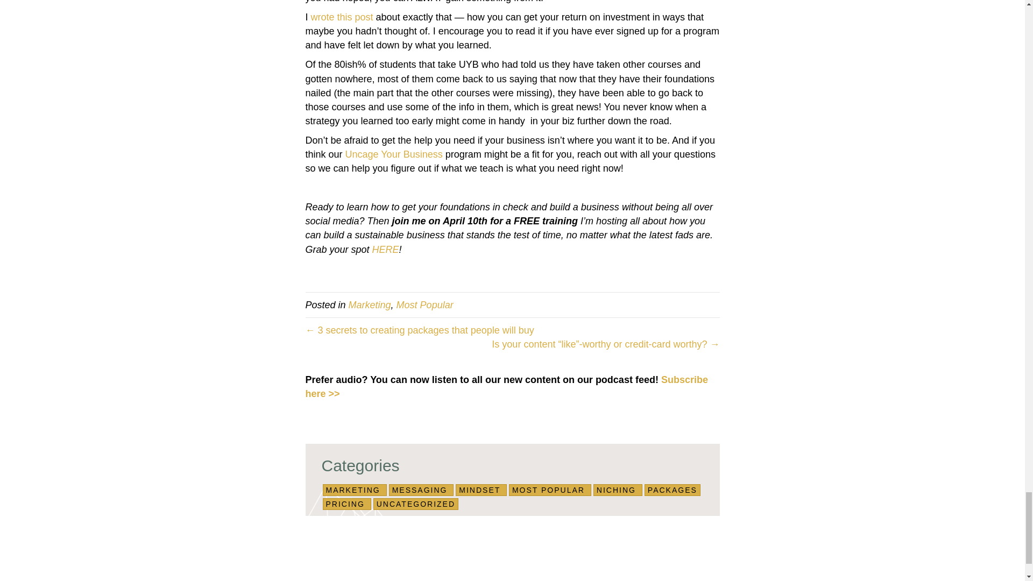 The width and height of the screenshot is (1033, 581). Describe the element at coordinates (548, 490) in the screenshot. I see `MOST POPULAR` at that location.